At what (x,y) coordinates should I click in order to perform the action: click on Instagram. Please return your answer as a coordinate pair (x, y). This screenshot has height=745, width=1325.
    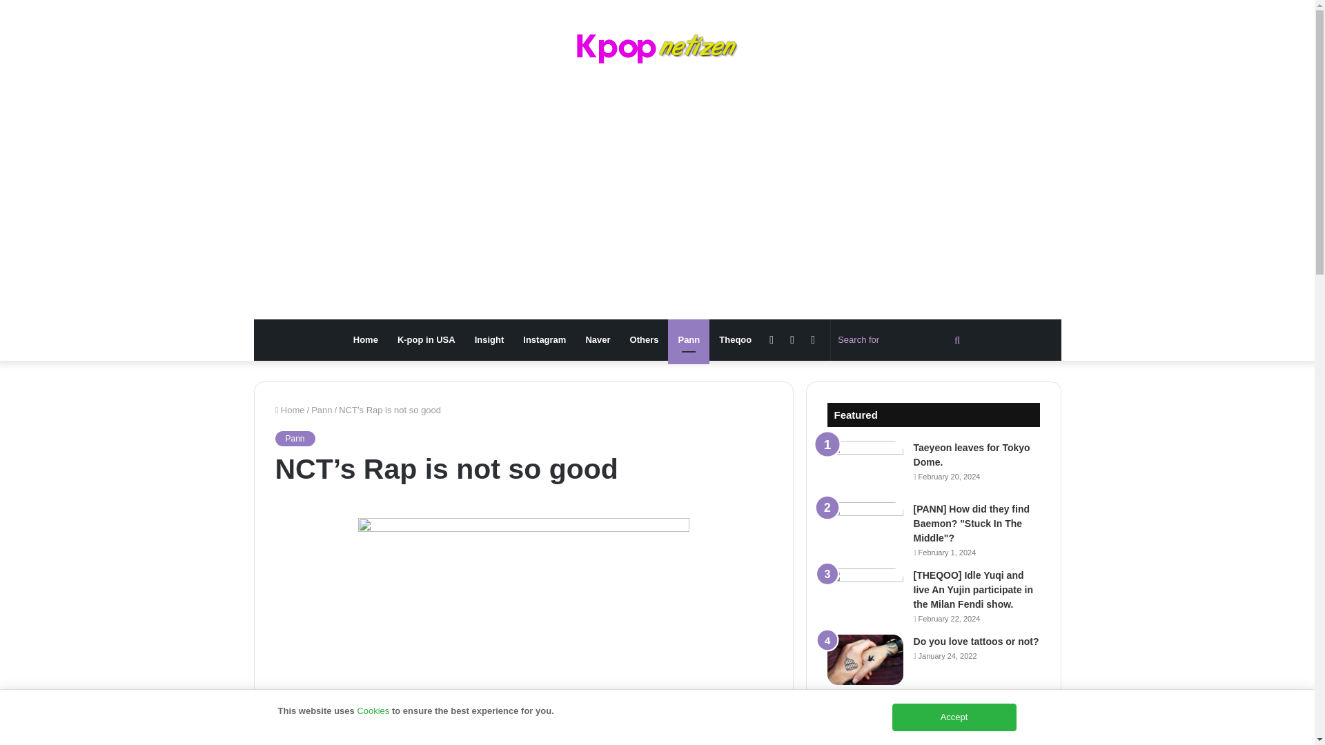
    Looking at the image, I should click on (544, 339).